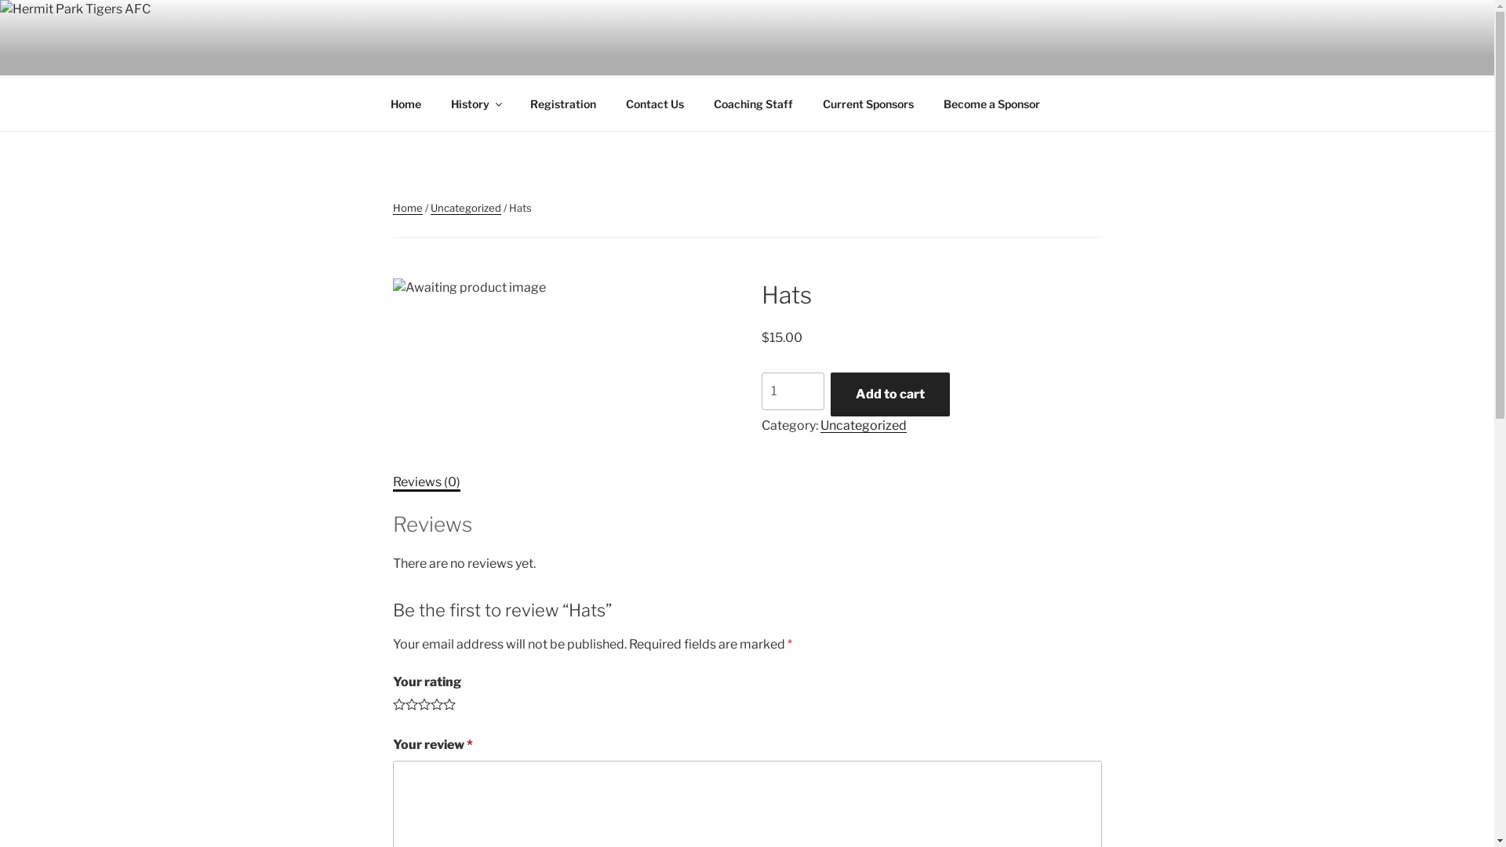 The width and height of the screenshot is (1506, 847). What do you see at coordinates (407, 208) in the screenshot?
I see `Home` at bounding box center [407, 208].